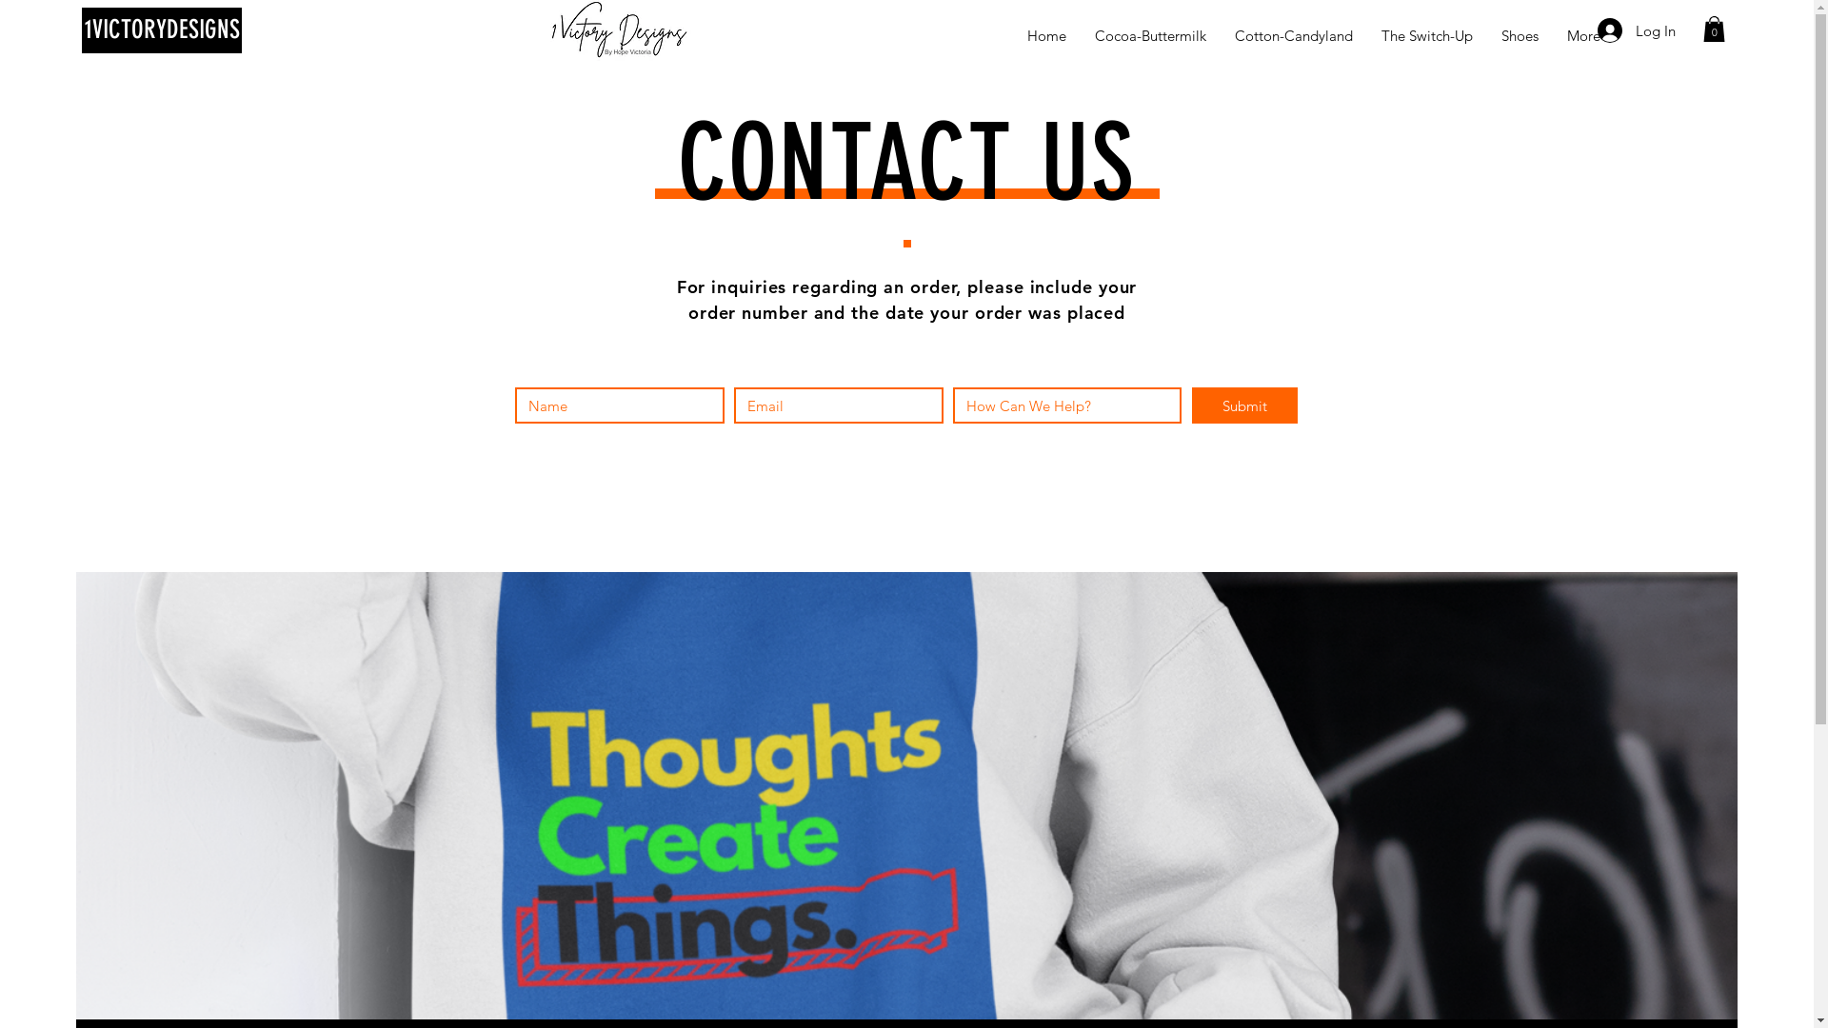 Image resolution: width=1828 pixels, height=1028 pixels. Describe the element at coordinates (1245, 405) in the screenshot. I see `Submit` at that location.